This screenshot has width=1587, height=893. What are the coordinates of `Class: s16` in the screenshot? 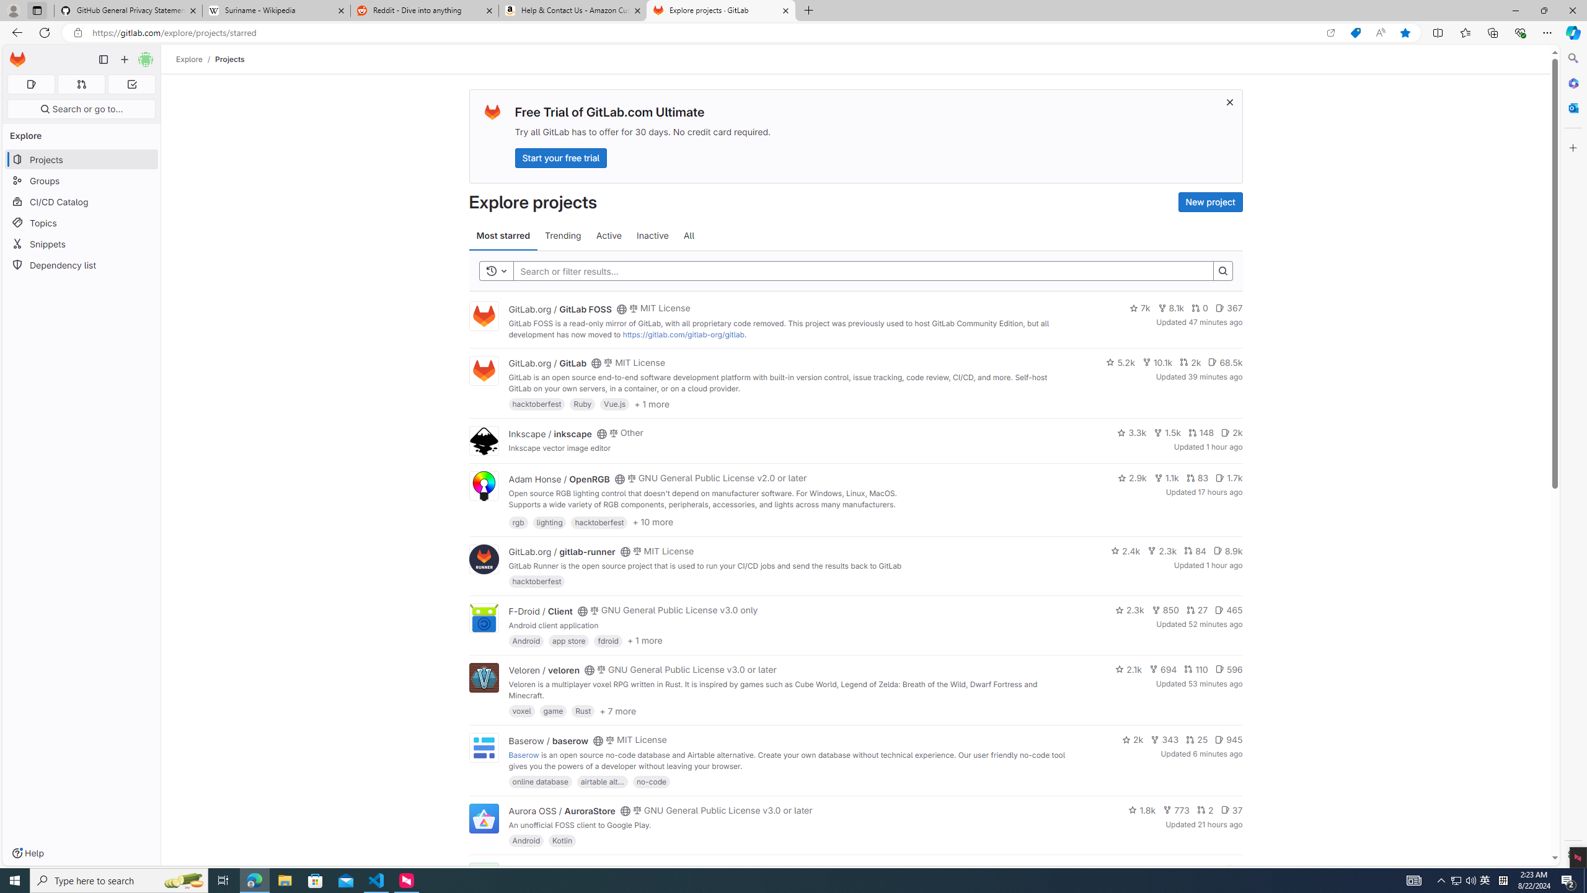 It's located at (619, 871).